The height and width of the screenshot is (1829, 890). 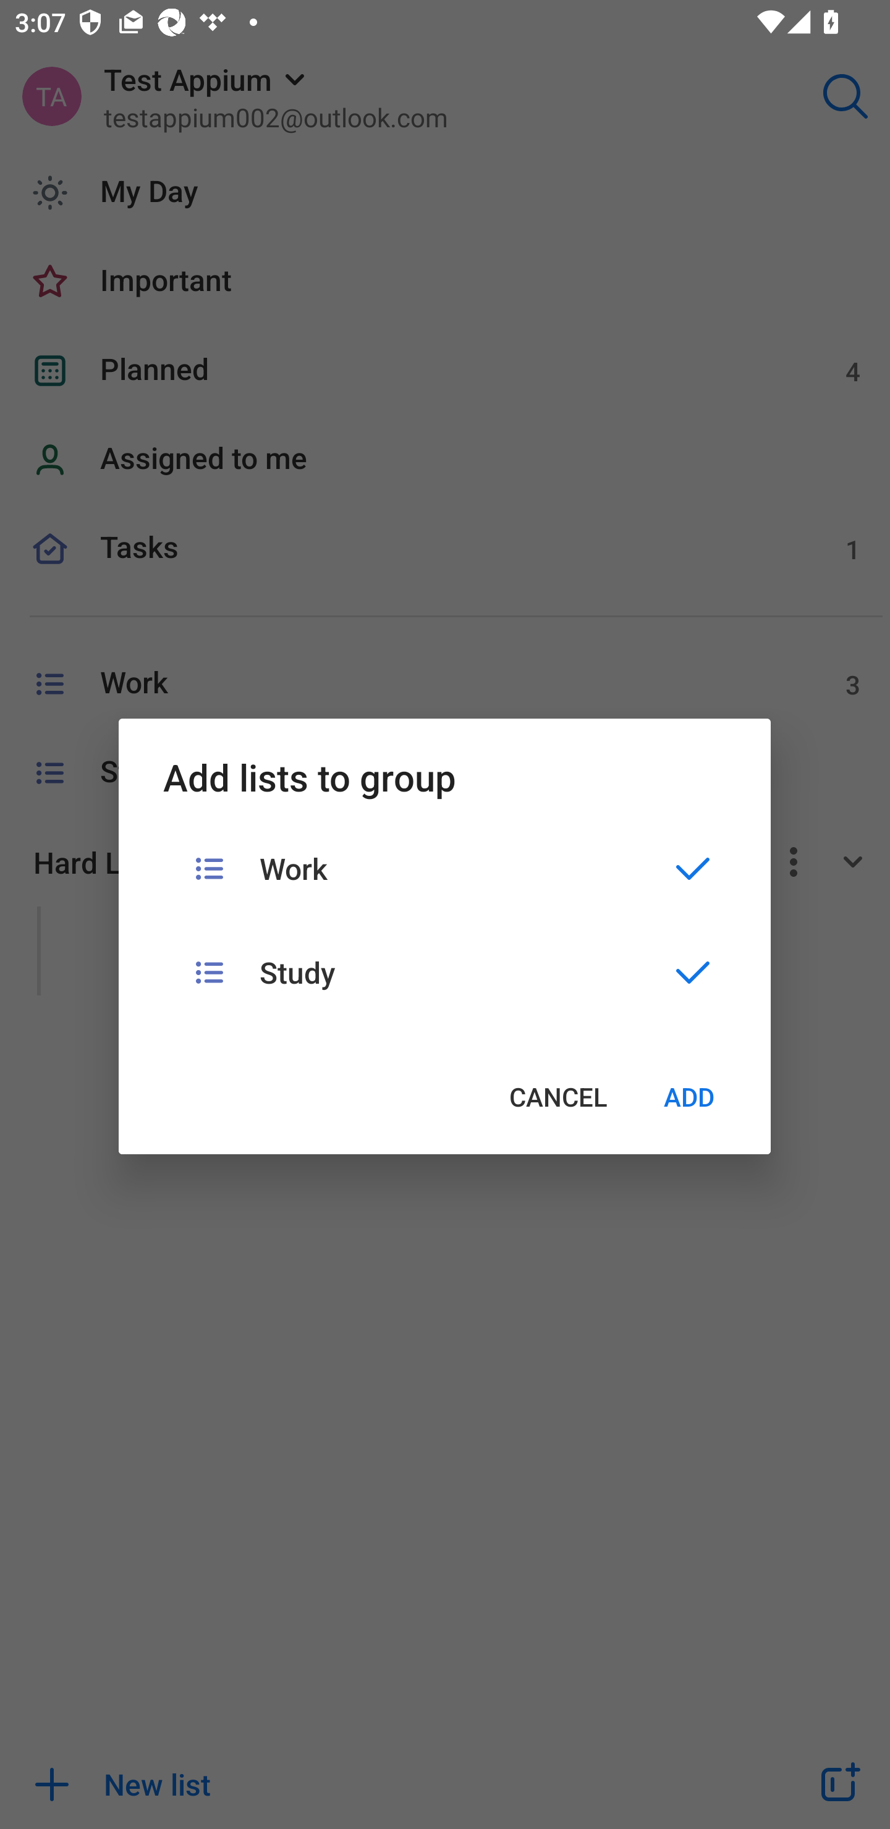 What do you see at coordinates (689, 1096) in the screenshot?
I see `ADD` at bounding box center [689, 1096].